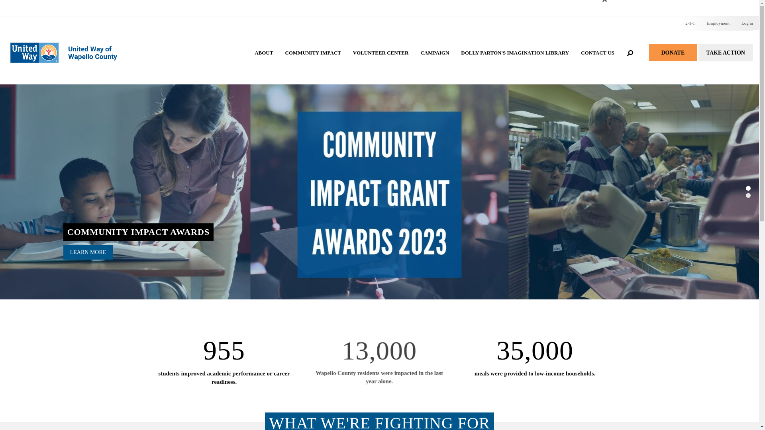 This screenshot has width=765, height=430. What do you see at coordinates (598, 61) in the screenshot?
I see `CONTACT US` at bounding box center [598, 61].